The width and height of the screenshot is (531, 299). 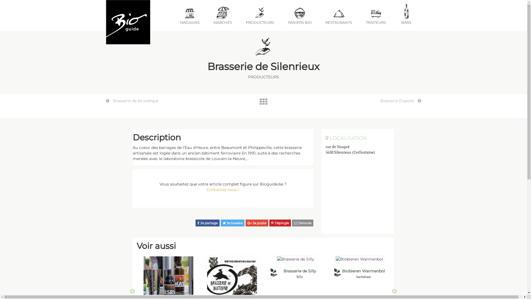 I want to click on RESTAURANTS, so click(x=340, y=16).